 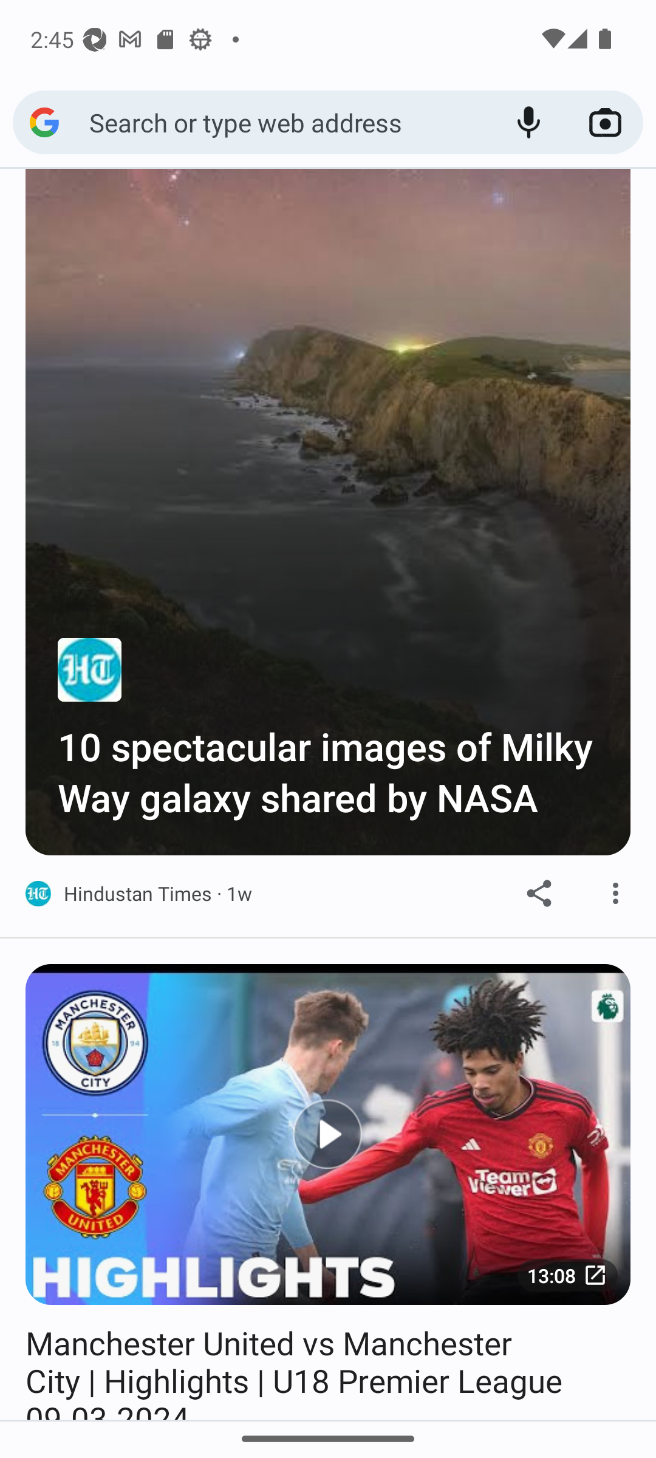 What do you see at coordinates (605, 123) in the screenshot?
I see `Search with your camera using Google Lens` at bounding box center [605, 123].